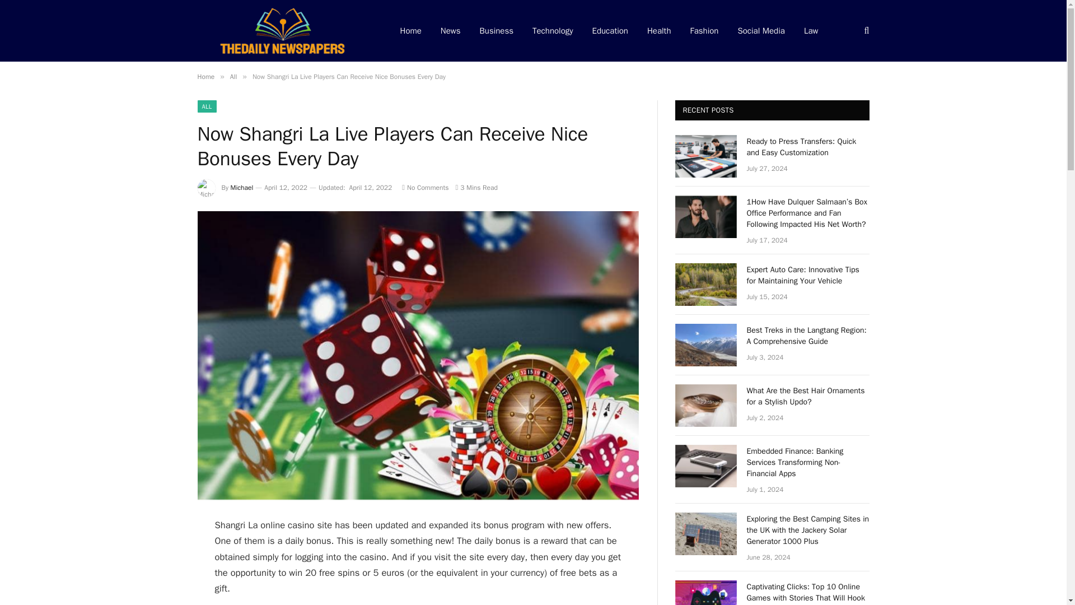 The height and width of the screenshot is (605, 1075). What do you see at coordinates (242, 188) in the screenshot?
I see `Michael` at bounding box center [242, 188].